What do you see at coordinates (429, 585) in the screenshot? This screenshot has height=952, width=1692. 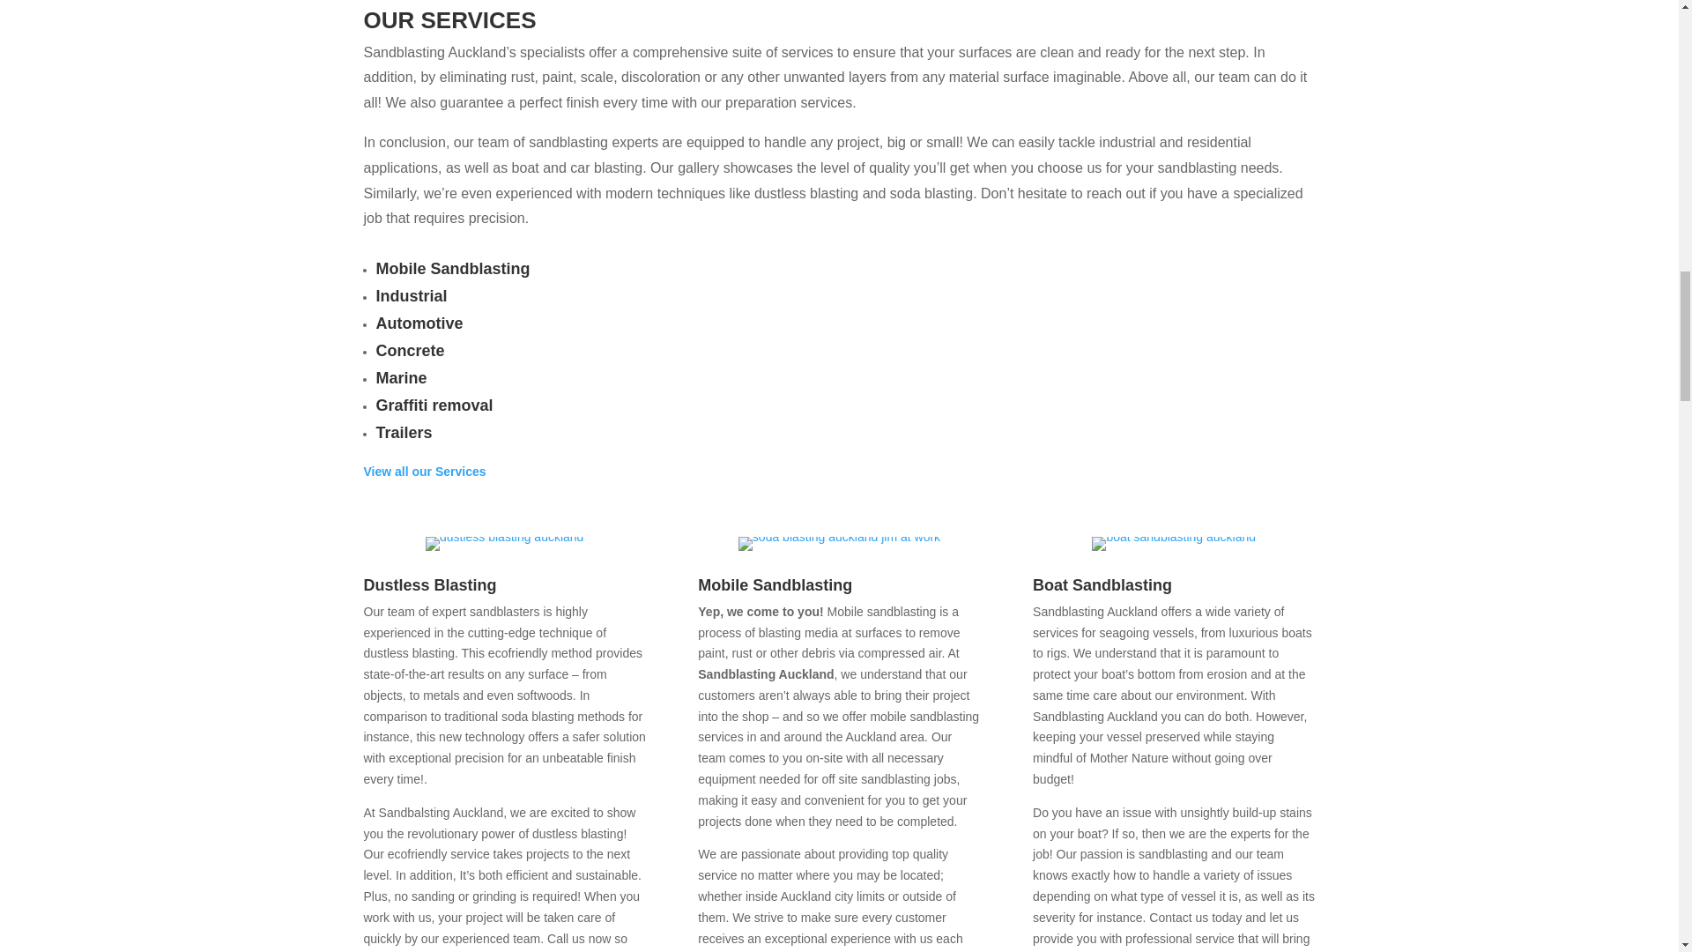 I see `Dustless Blasting` at bounding box center [429, 585].